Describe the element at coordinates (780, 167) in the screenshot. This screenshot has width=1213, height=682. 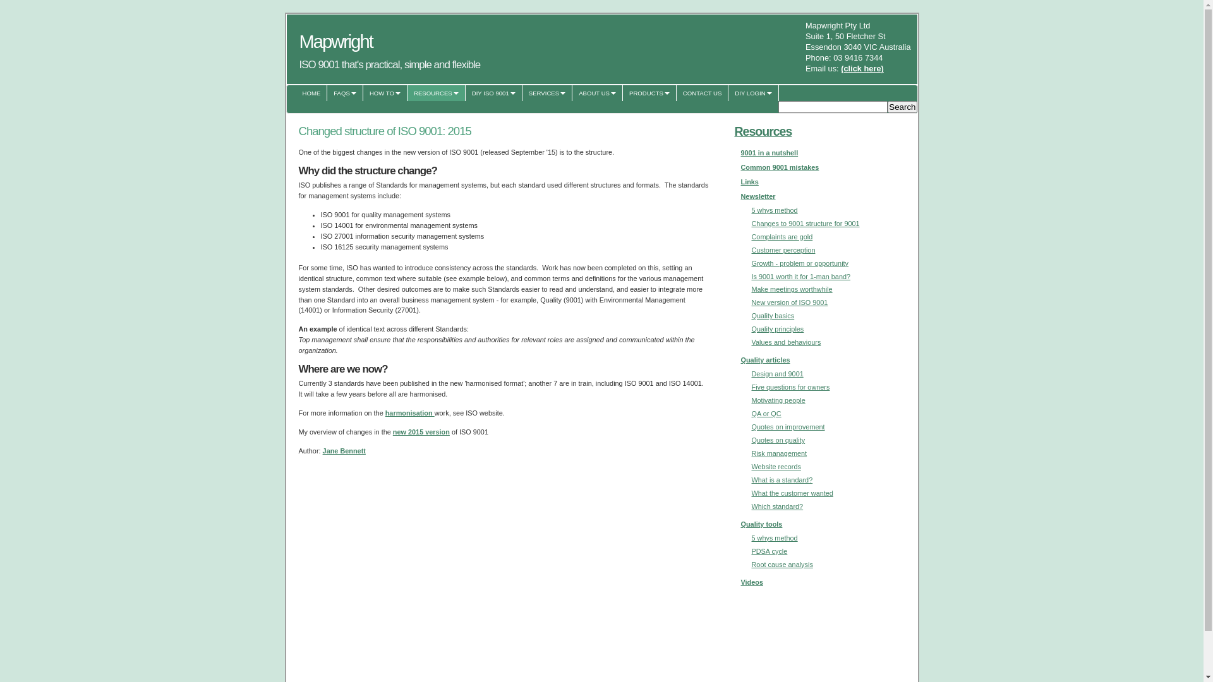
I see `Common 9001 mistakes` at that location.